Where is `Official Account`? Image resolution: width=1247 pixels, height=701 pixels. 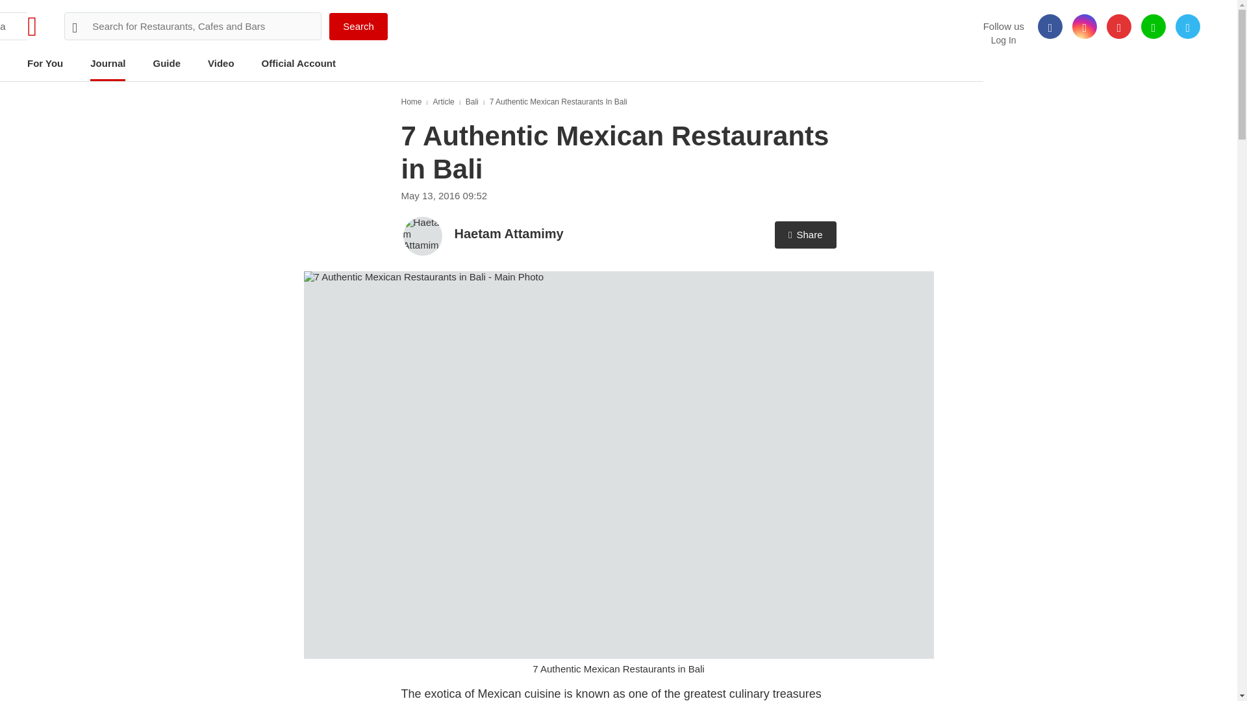
Official Account is located at coordinates (299, 64).